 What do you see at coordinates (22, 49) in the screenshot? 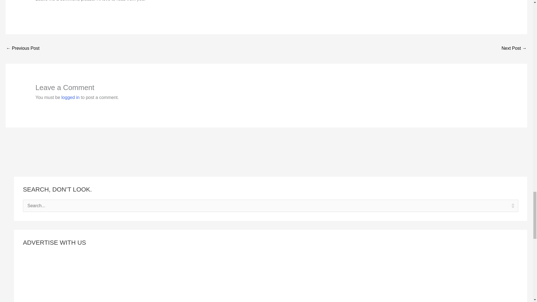
I see `Advance Happy Birthday Wishes for Best Friend` at bounding box center [22, 49].